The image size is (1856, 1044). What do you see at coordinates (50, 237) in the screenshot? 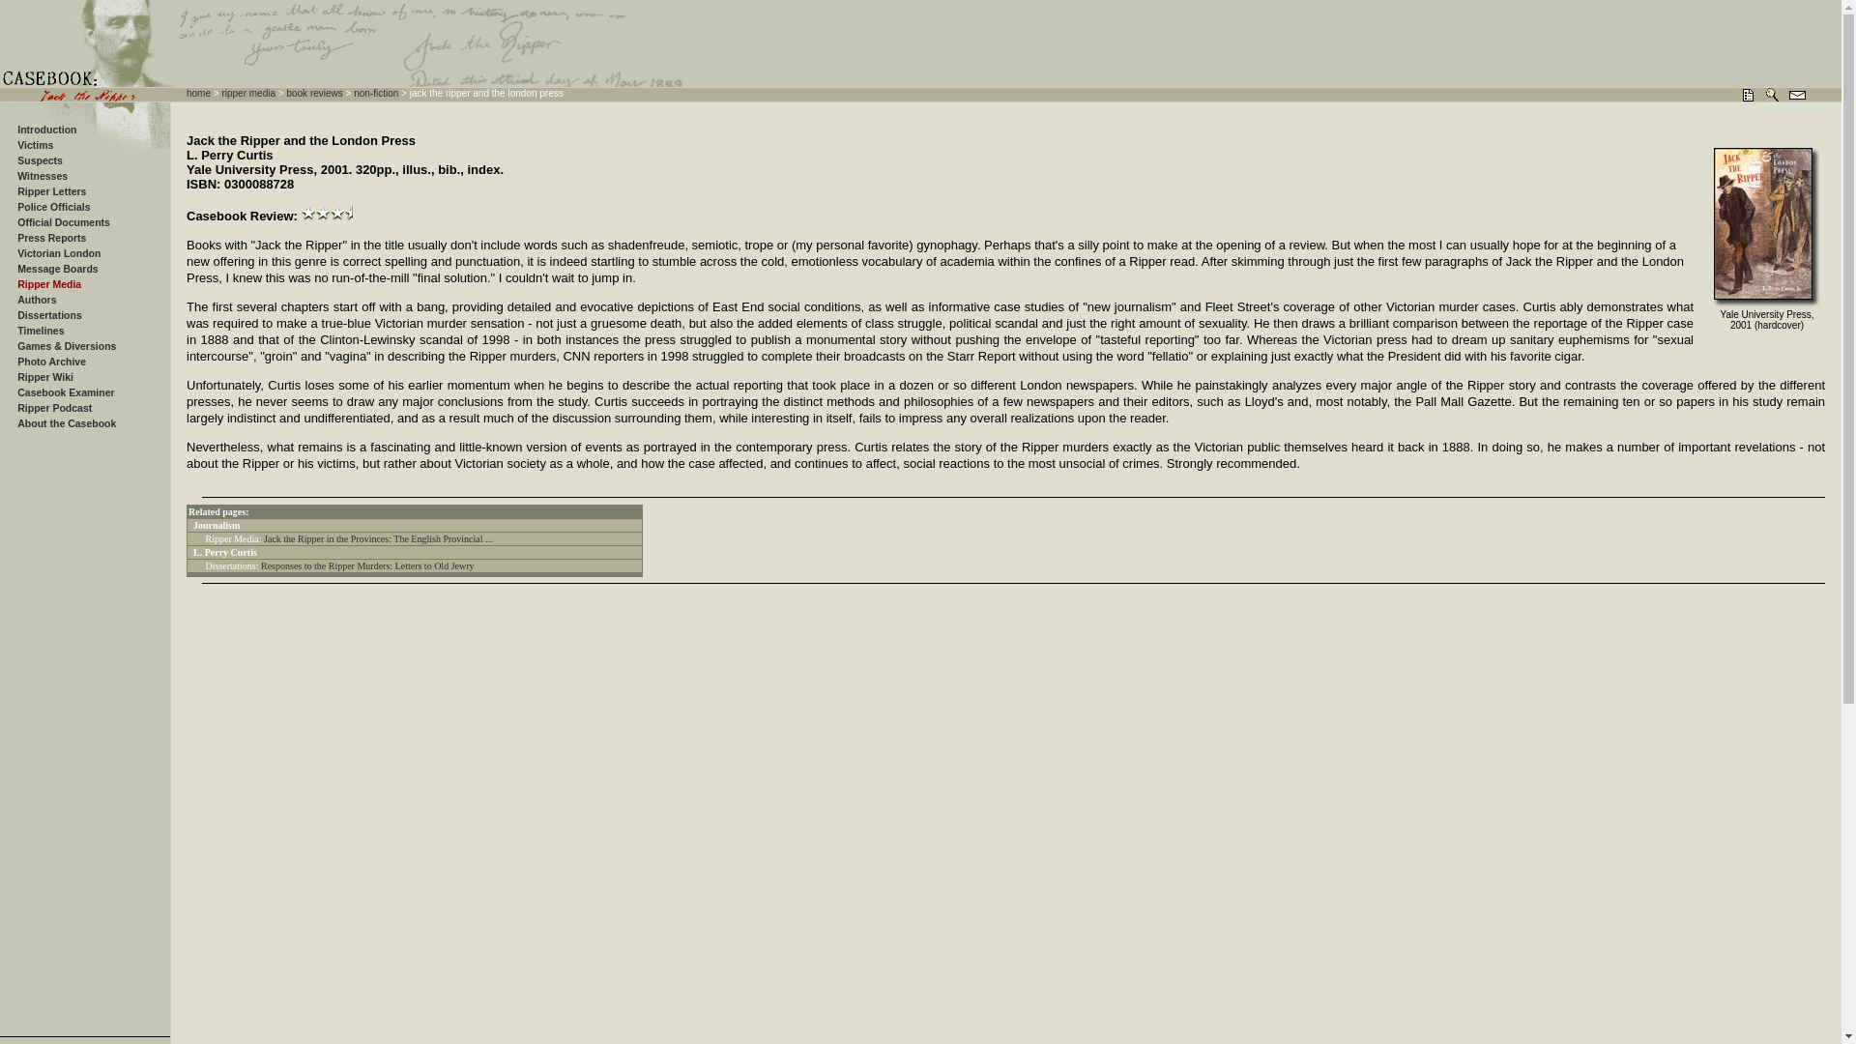
I see `Press Reports` at bounding box center [50, 237].